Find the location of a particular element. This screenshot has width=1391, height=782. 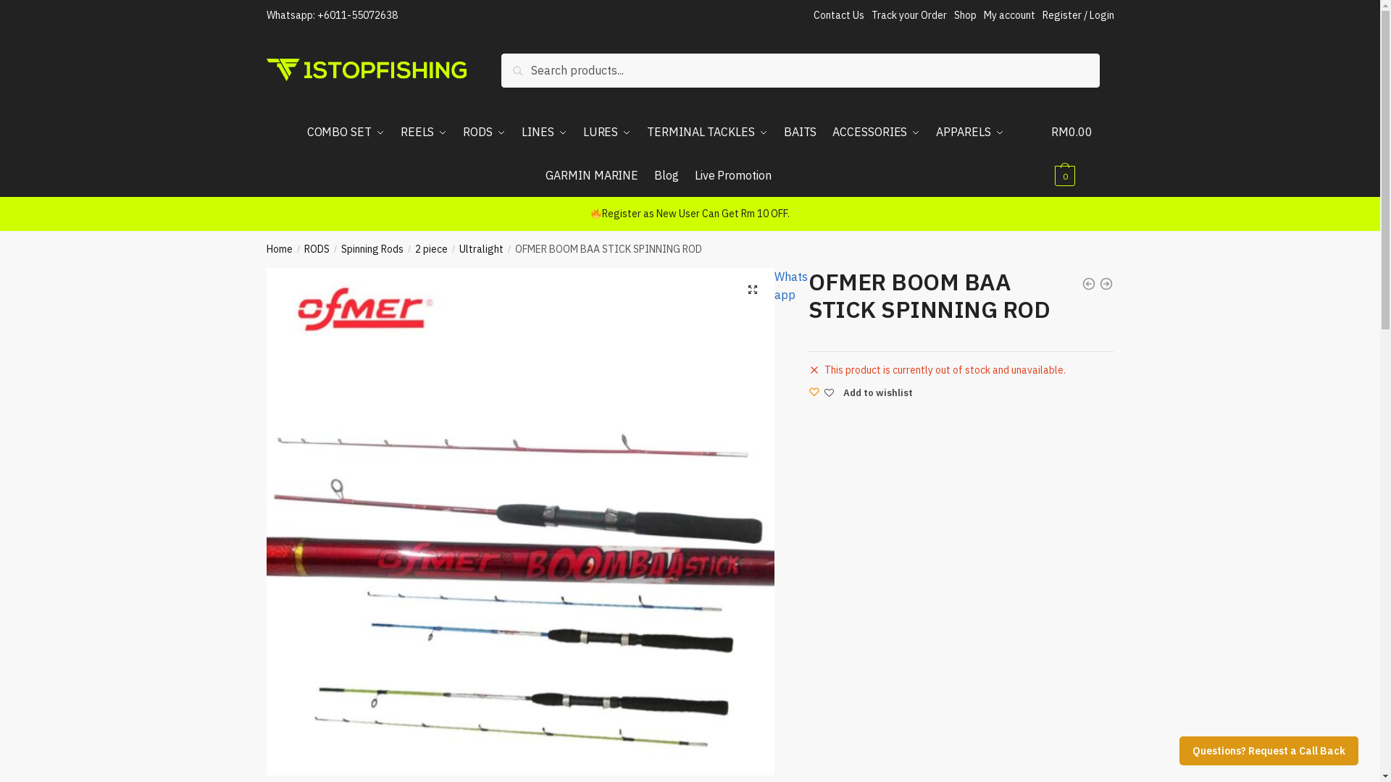

LURES is located at coordinates (607, 132).